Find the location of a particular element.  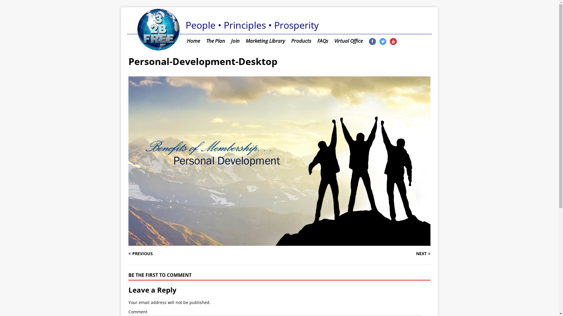

PREVIOUS is located at coordinates (202, 254).